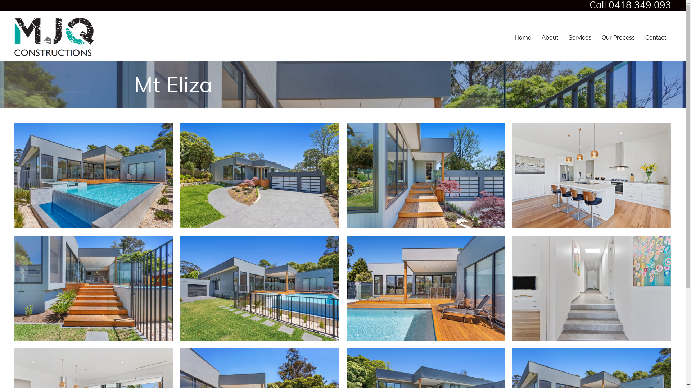  What do you see at coordinates (94, 175) in the screenshot?
I see `13 Ti Tree Lane Mount Eliza_006-1` at bounding box center [94, 175].